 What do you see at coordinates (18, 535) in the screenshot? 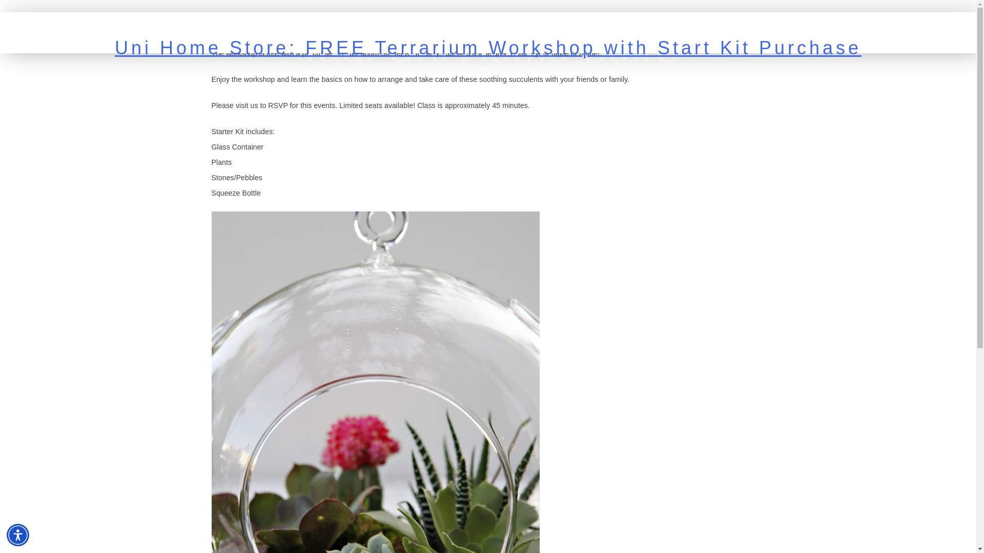
I see `Accessibility Menu` at bounding box center [18, 535].